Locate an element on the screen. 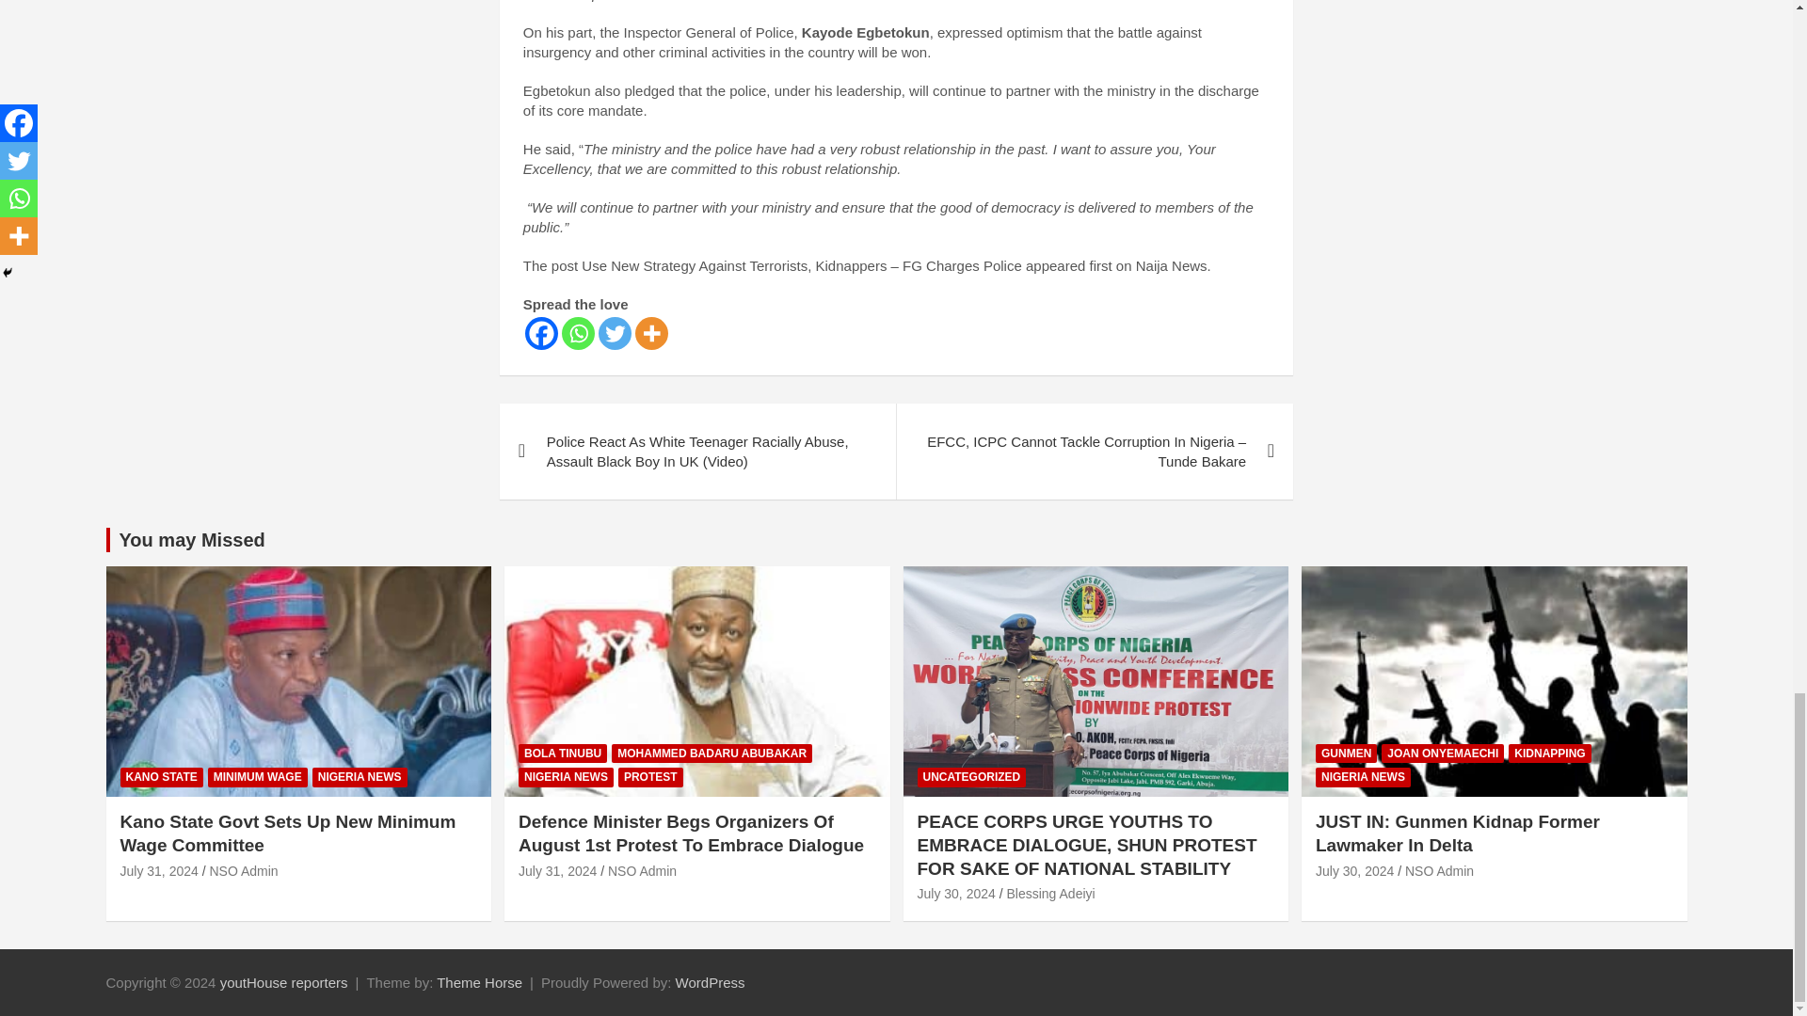 The height and width of the screenshot is (1016, 1807). JUST IN: Gunmen Kidnap Former Lawmaker In Delta is located at coordinates (1353, 871).